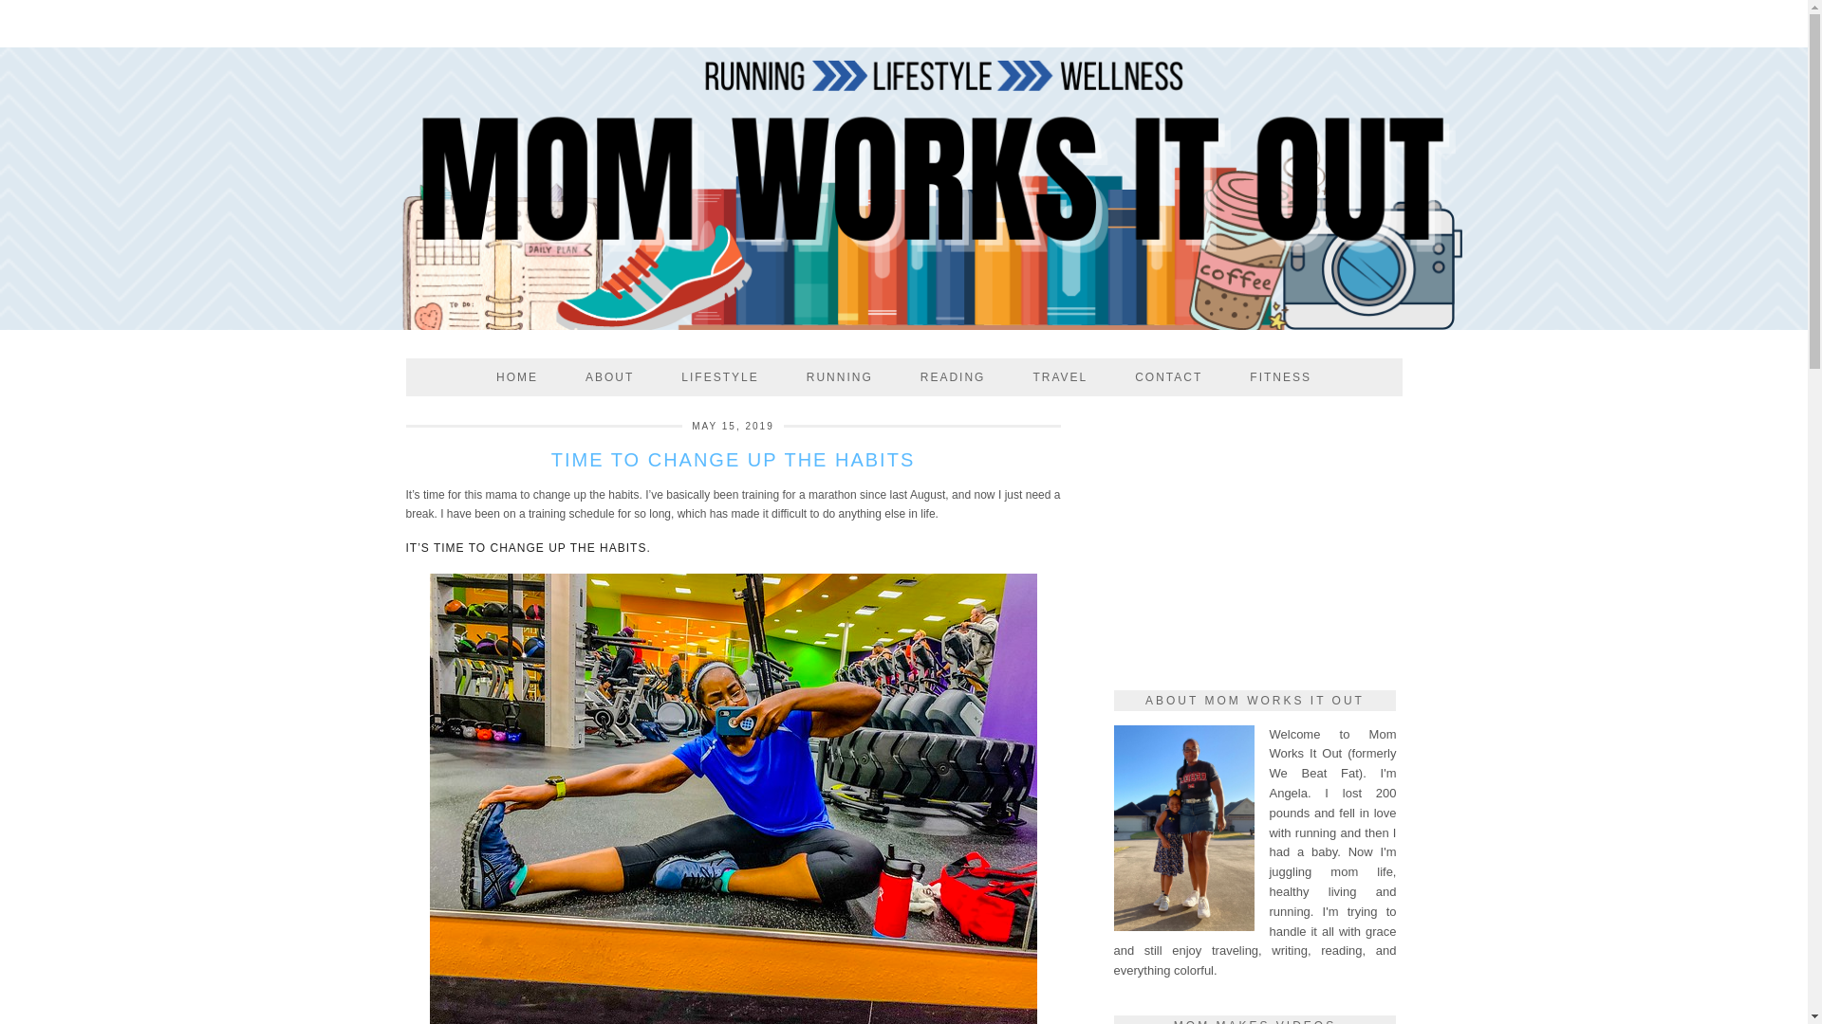 The width and height of the screenshot is (1822, 1024). Describe the element at coordinates (953, 377) in the screenshot. I see `READING` at that location.